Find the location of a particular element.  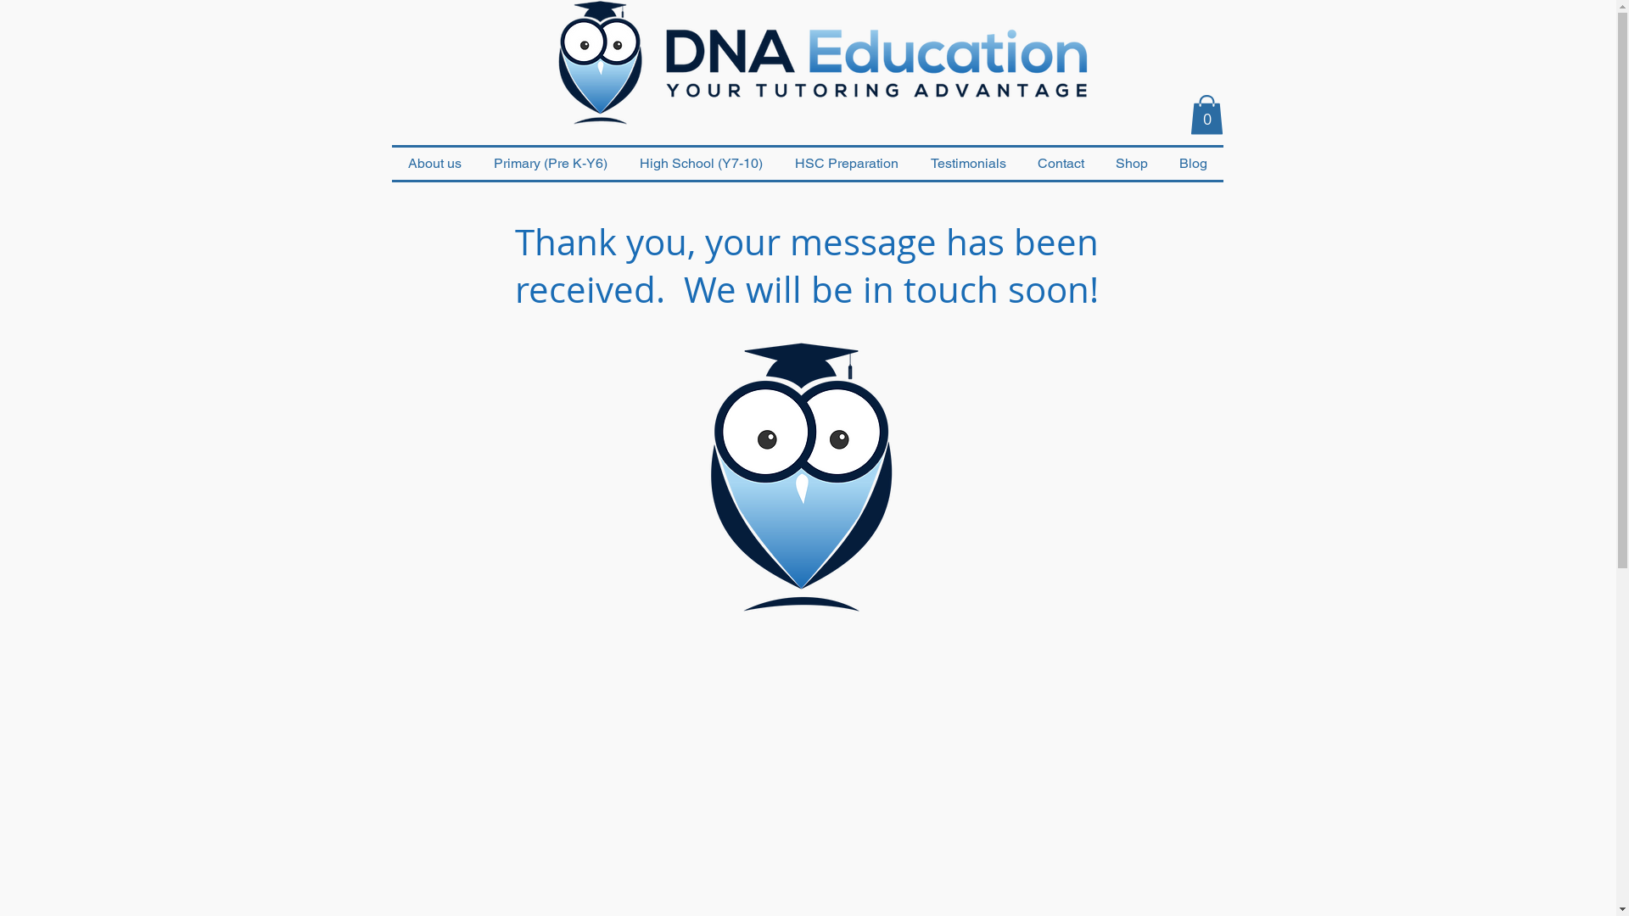

HSC Preparation is located at coordinates (847, 164).